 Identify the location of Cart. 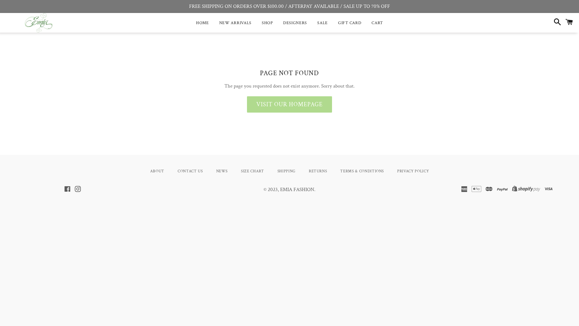
(569, 23).